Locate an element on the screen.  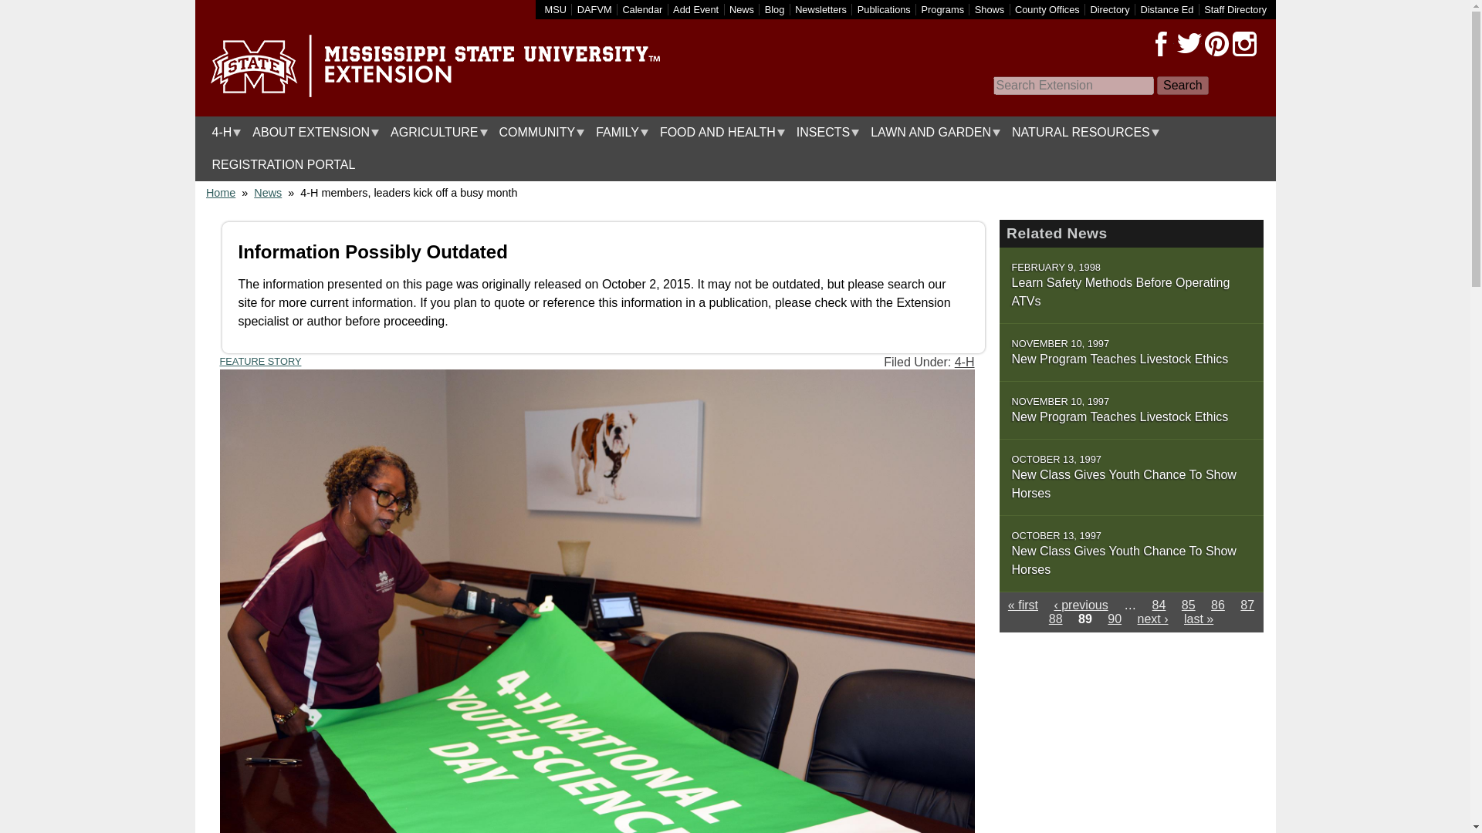
The main event calendar for the MSU Extension Service is located at coordinates (642, 9).